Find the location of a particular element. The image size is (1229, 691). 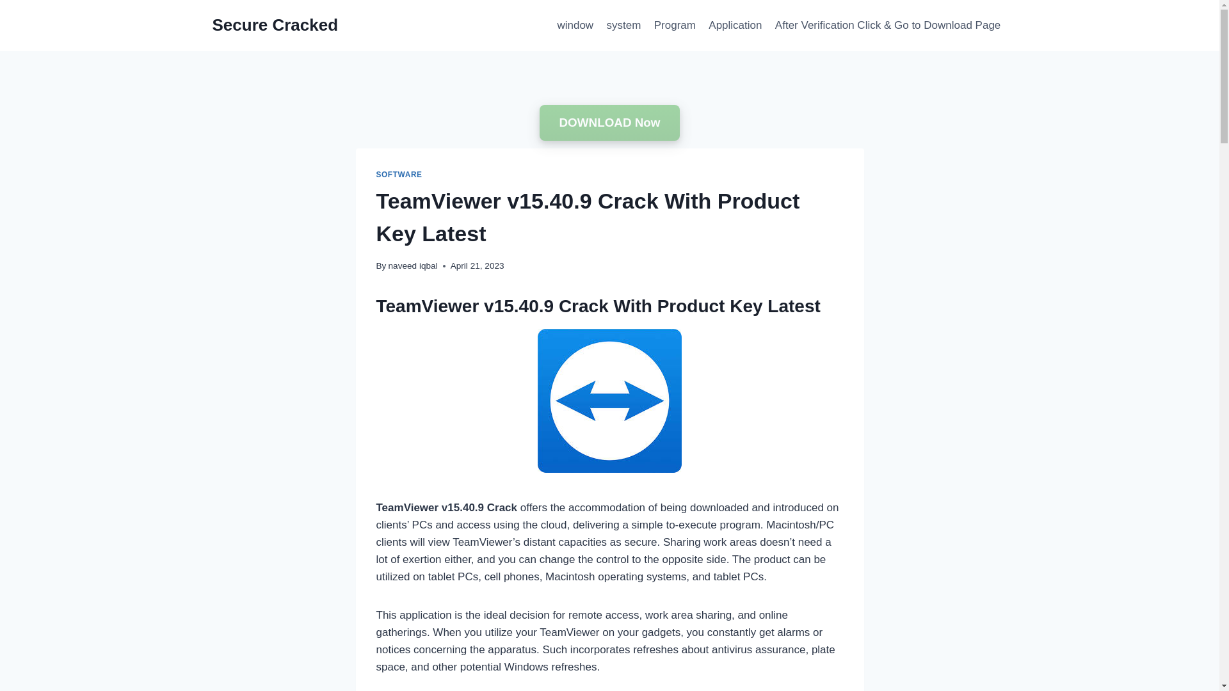

DOWNLOAD Now is located at coordinates (609, 123).